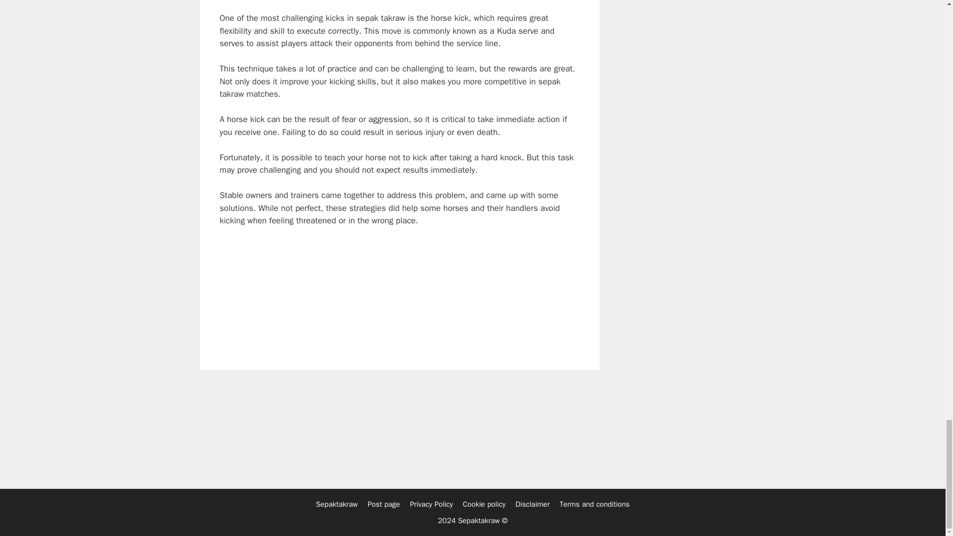 This screenshot has width=953, height=536. I want to click on Post page, so click(384, 504).